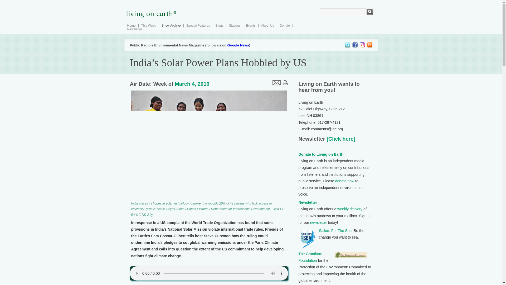 The image size is (506, 285). What do you see at coordinates (134, 29) in the screenshot?
I see `Newsletter` at bounding box center [134, 29].